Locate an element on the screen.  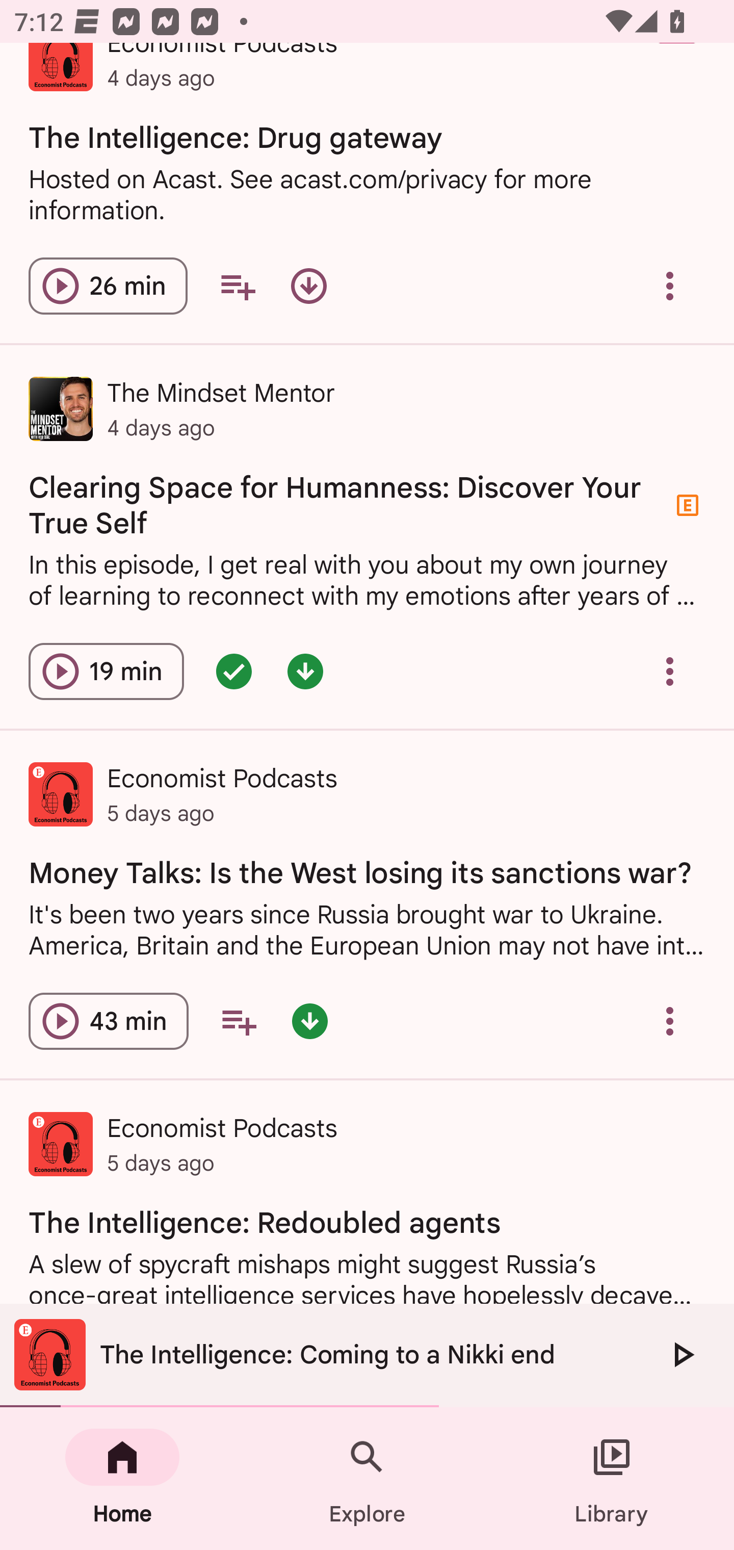
Play episode The Intelligence: Drug gateway 26 min is located at coordinates (108, 286).